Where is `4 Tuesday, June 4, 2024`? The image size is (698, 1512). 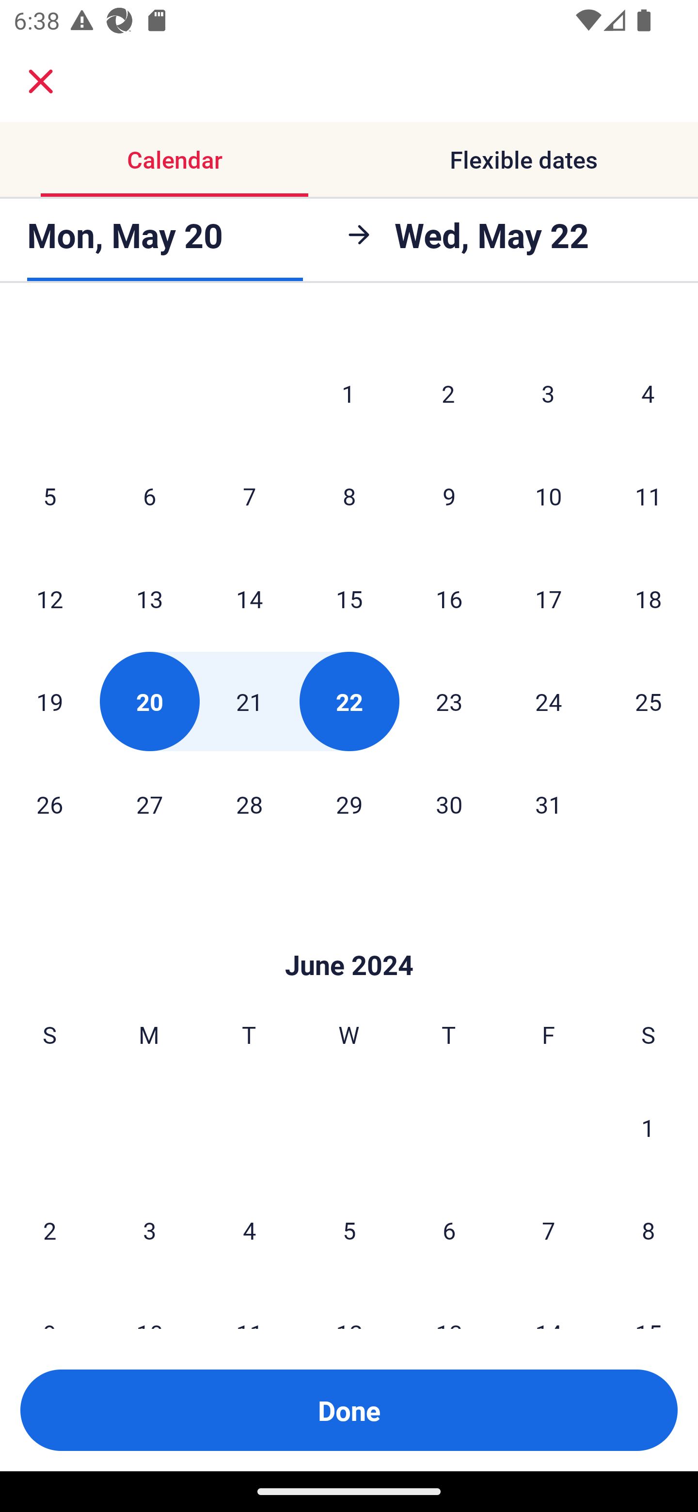
4 Tuesday, June 4, 2024 is located at coordinates (249, 1230).